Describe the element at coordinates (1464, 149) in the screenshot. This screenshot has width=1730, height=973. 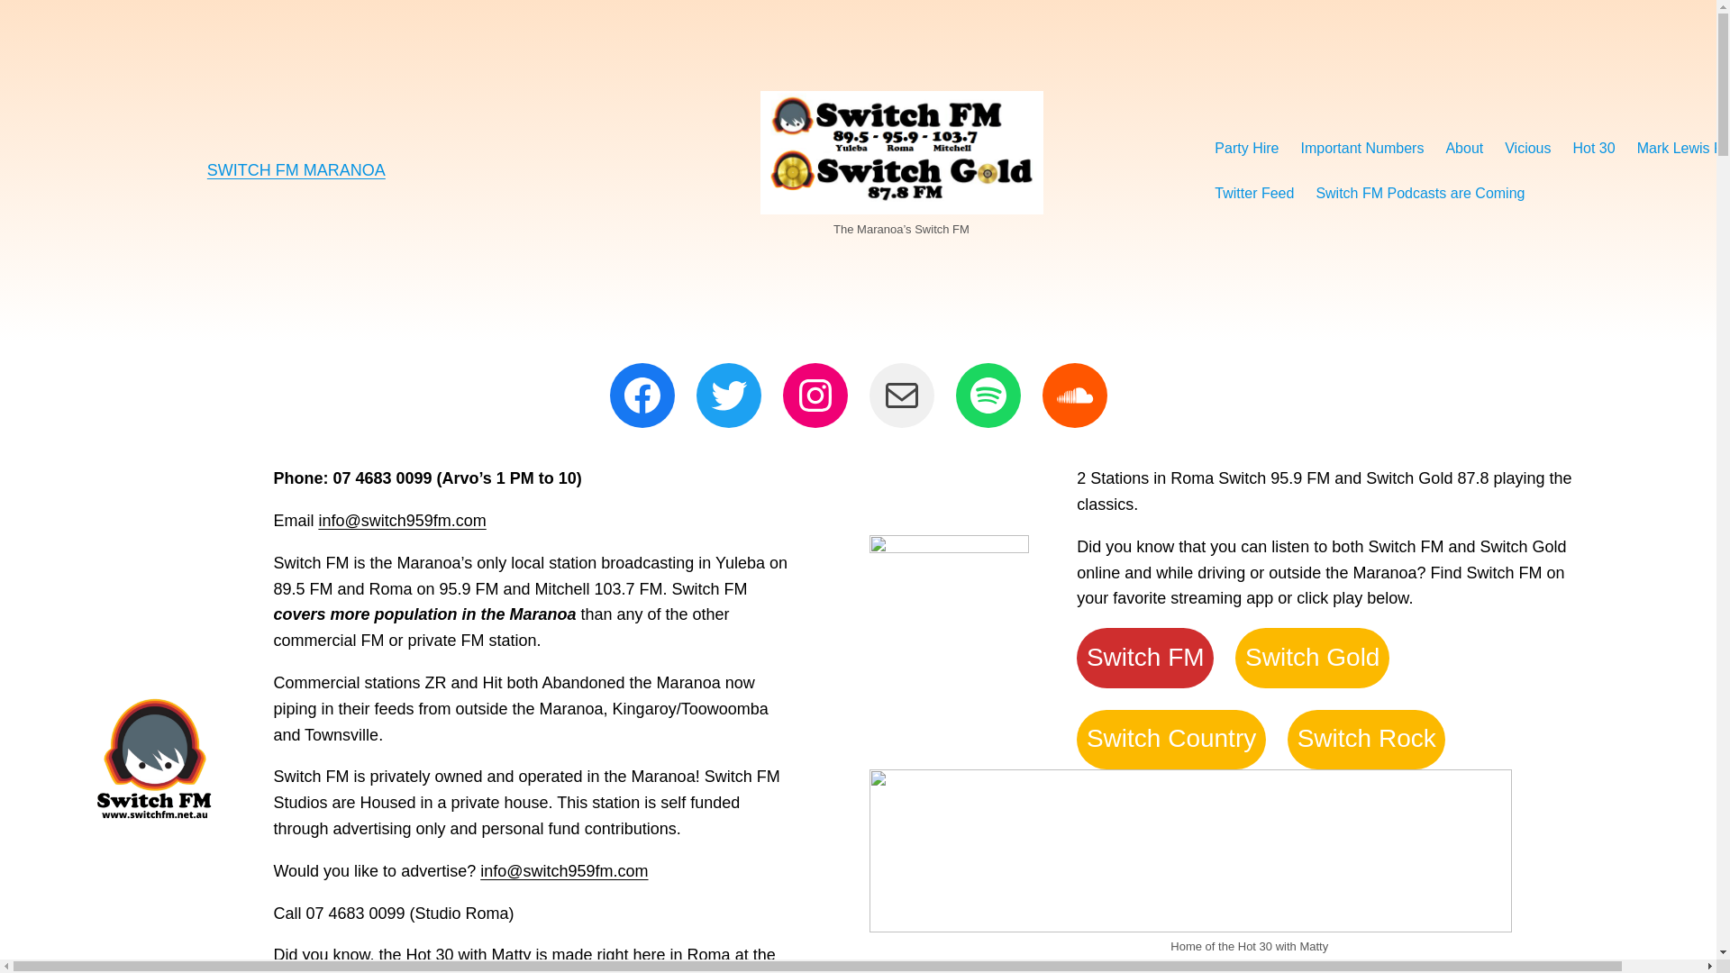
I see `About` at that location.